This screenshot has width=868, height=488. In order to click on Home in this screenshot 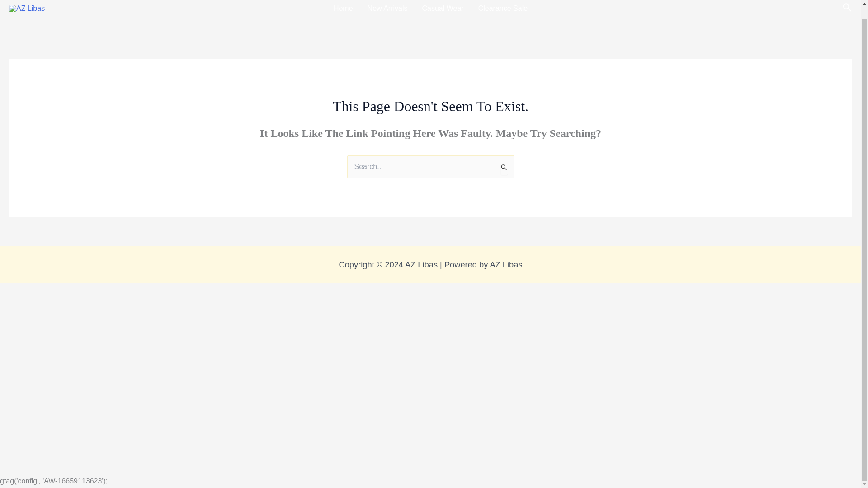, I will do `click(343, 15)`.